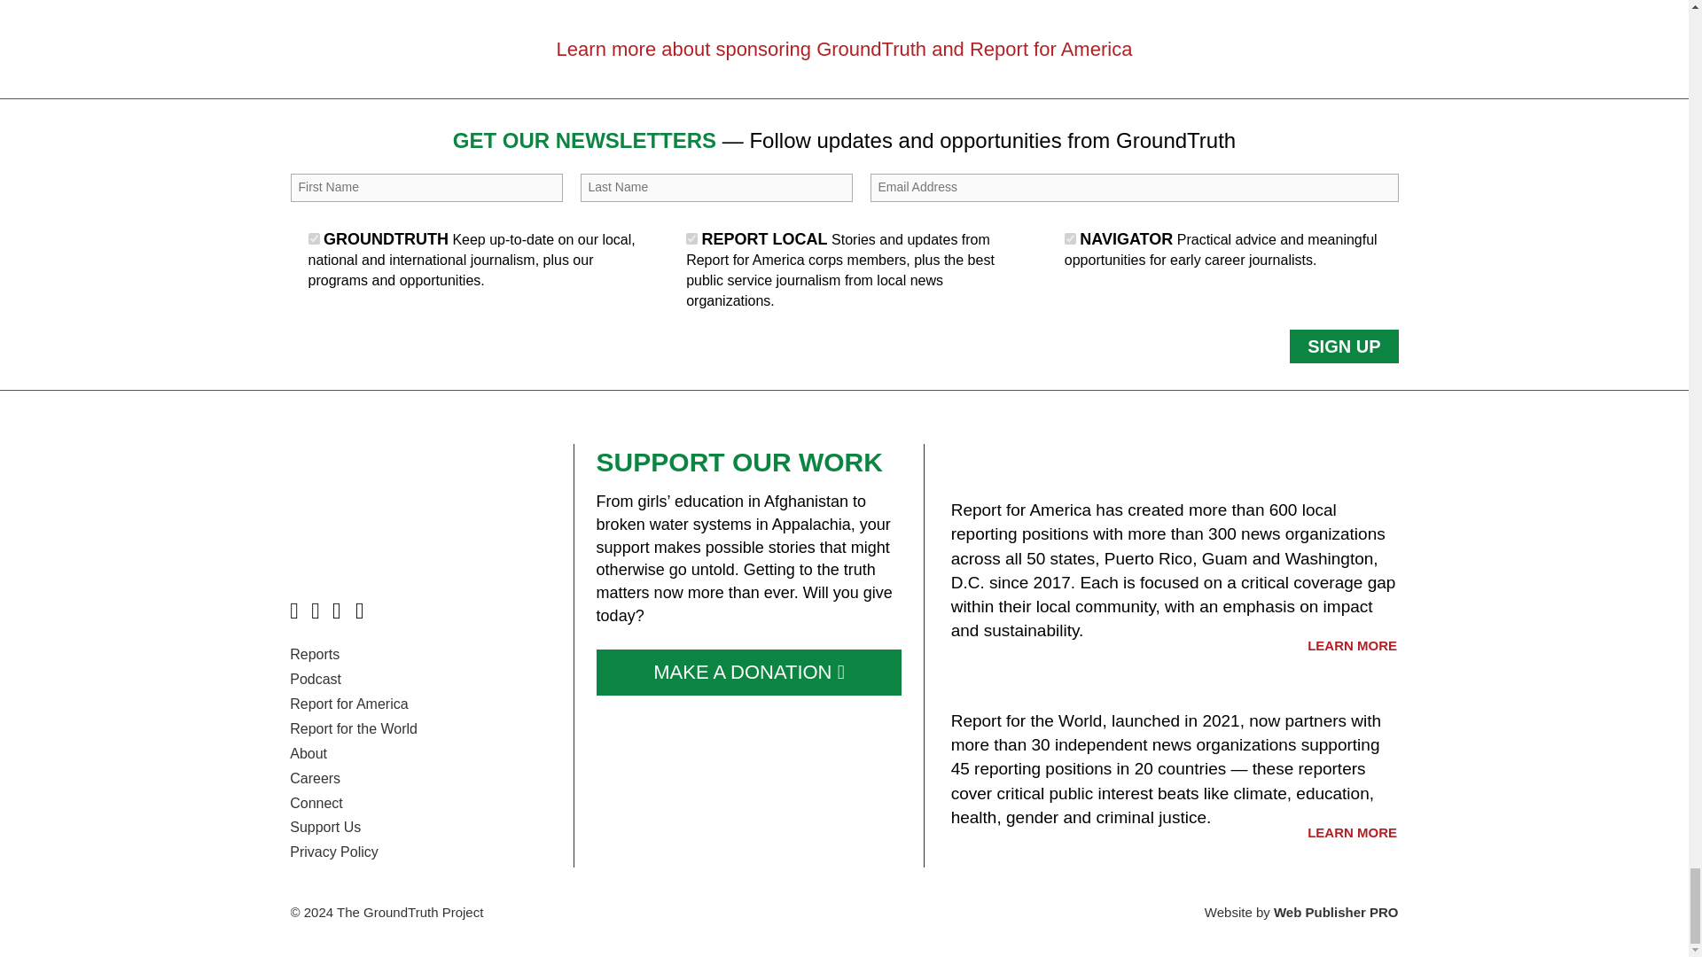 Image resolution: width=1702 pixels, height=957 pixels. I want to click on 0acc19ac1d, so click(691, 239).